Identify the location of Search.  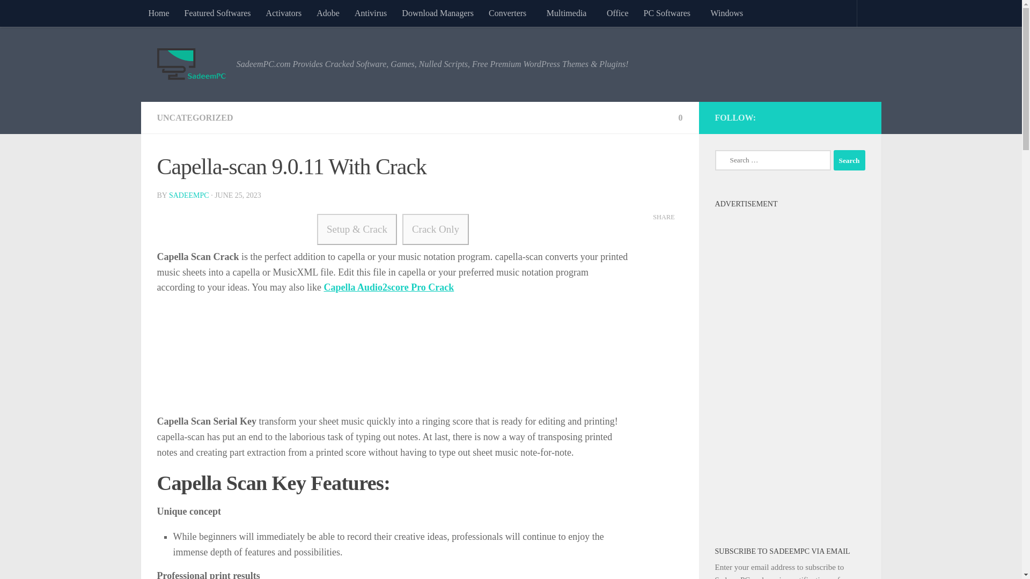
(849, 160).